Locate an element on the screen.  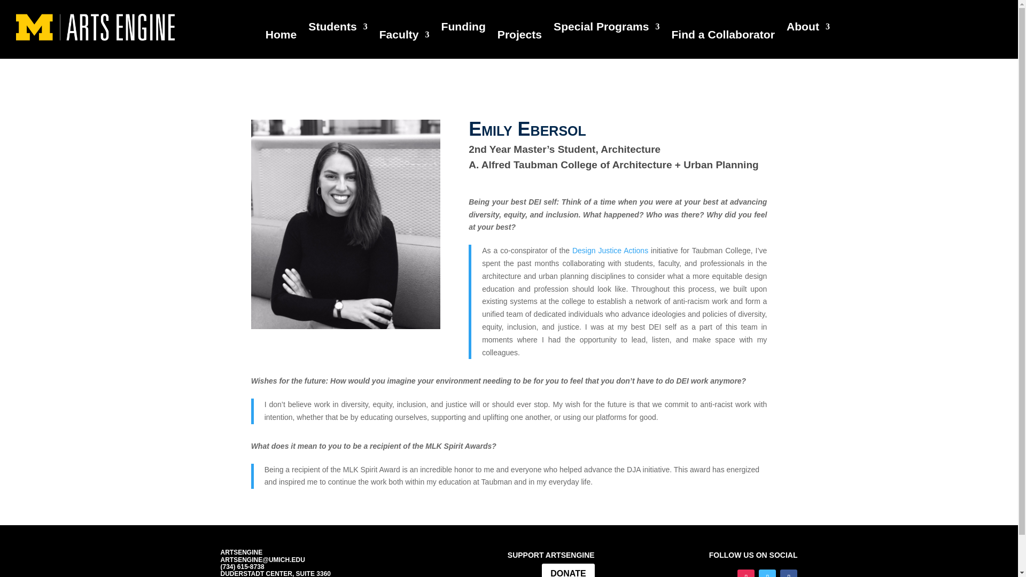
Faculty is located at coordinates (405, 36).